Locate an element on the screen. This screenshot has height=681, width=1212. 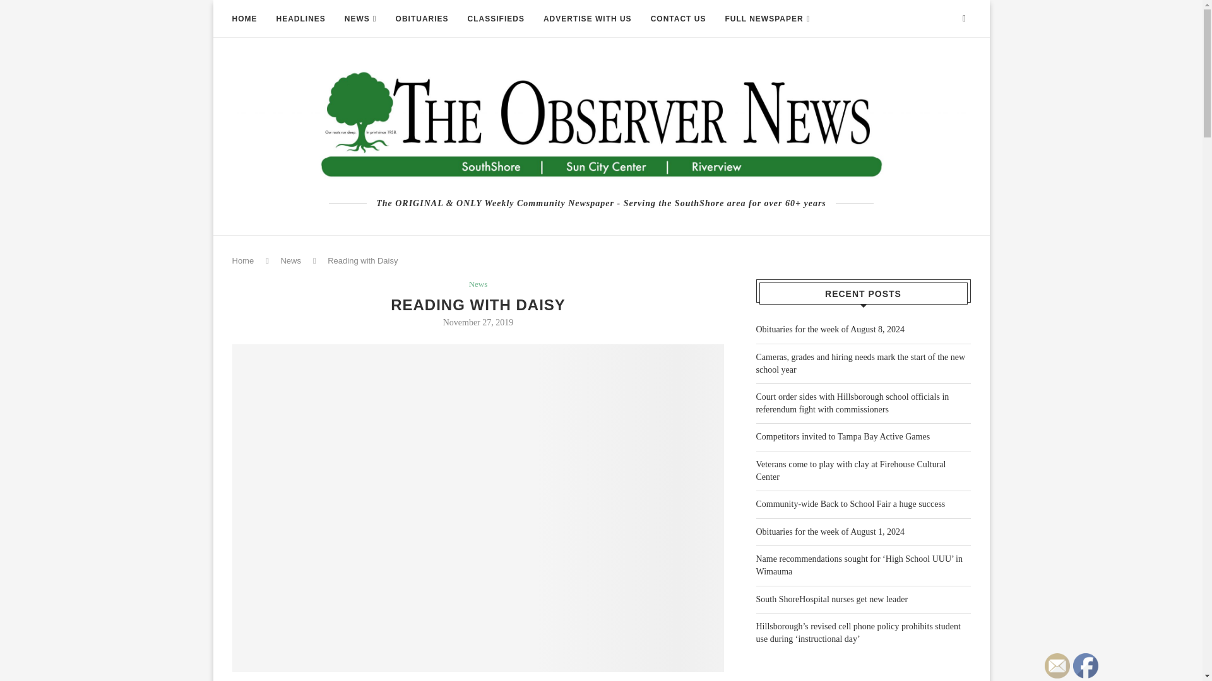
OBITUARIES is located at coordinates (422, 19).